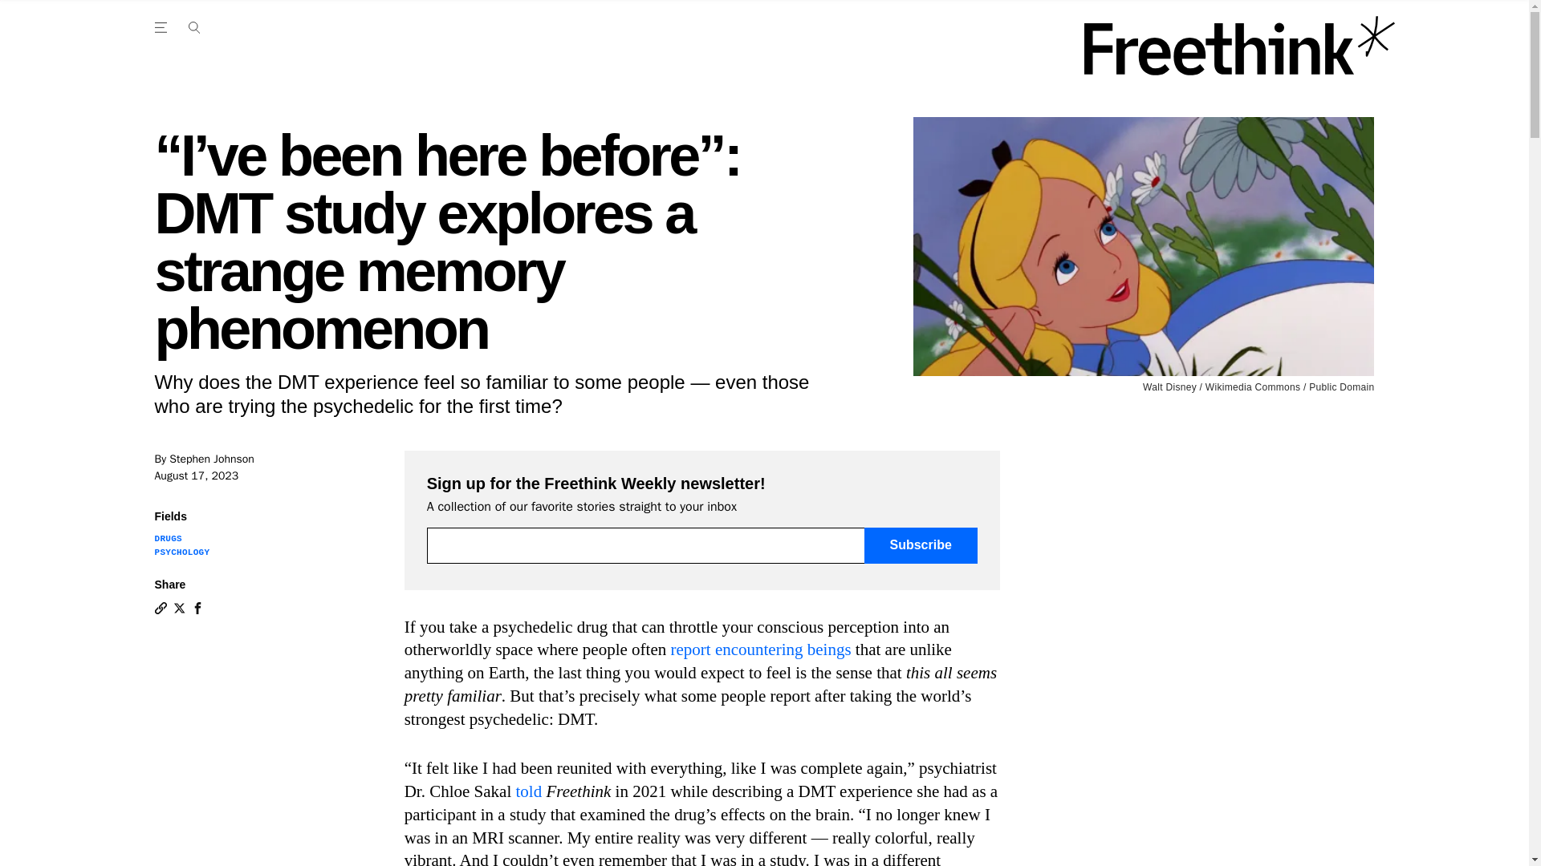 This screenshot has height=866, width=1541. What do you see at coordinates (921, 545) in the screenshot?
I see `Subscribe` at bounding box center [921, 545].